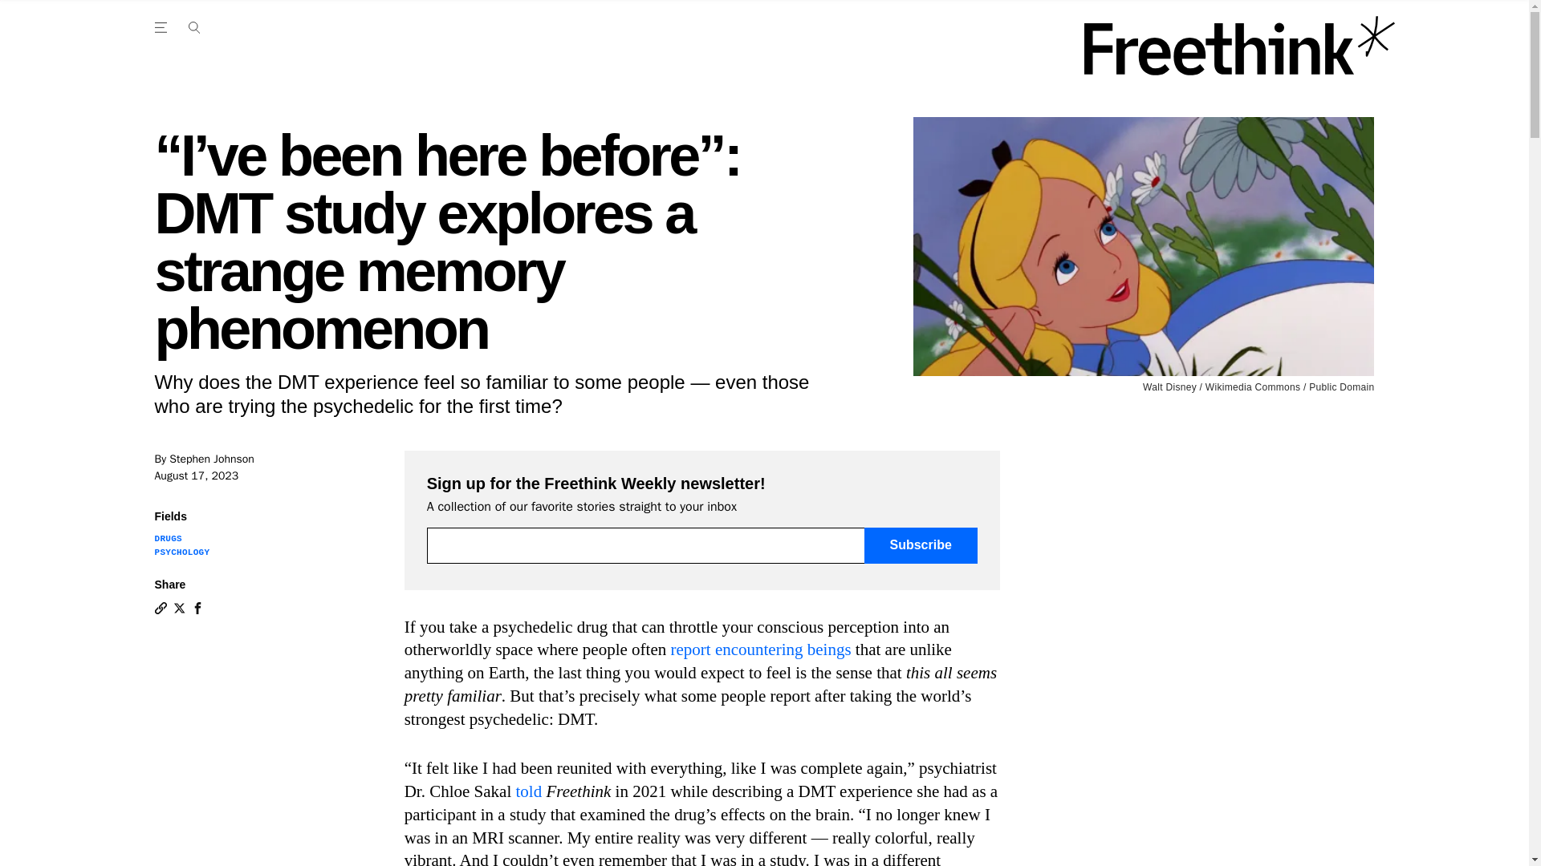 This screenshot has height=866, width=1541. What do you see at coordinates (921, 545) in the screenshot?
I see `Subscribe` at bounding box center [921, 545].